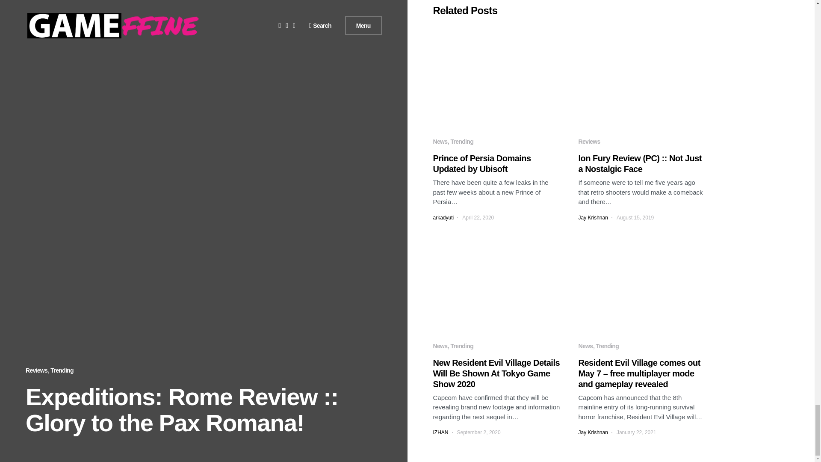 The height and width of the screenshot is (462, 821). I want to click on View all posts by Jay Krishnan, so click(593, 432).